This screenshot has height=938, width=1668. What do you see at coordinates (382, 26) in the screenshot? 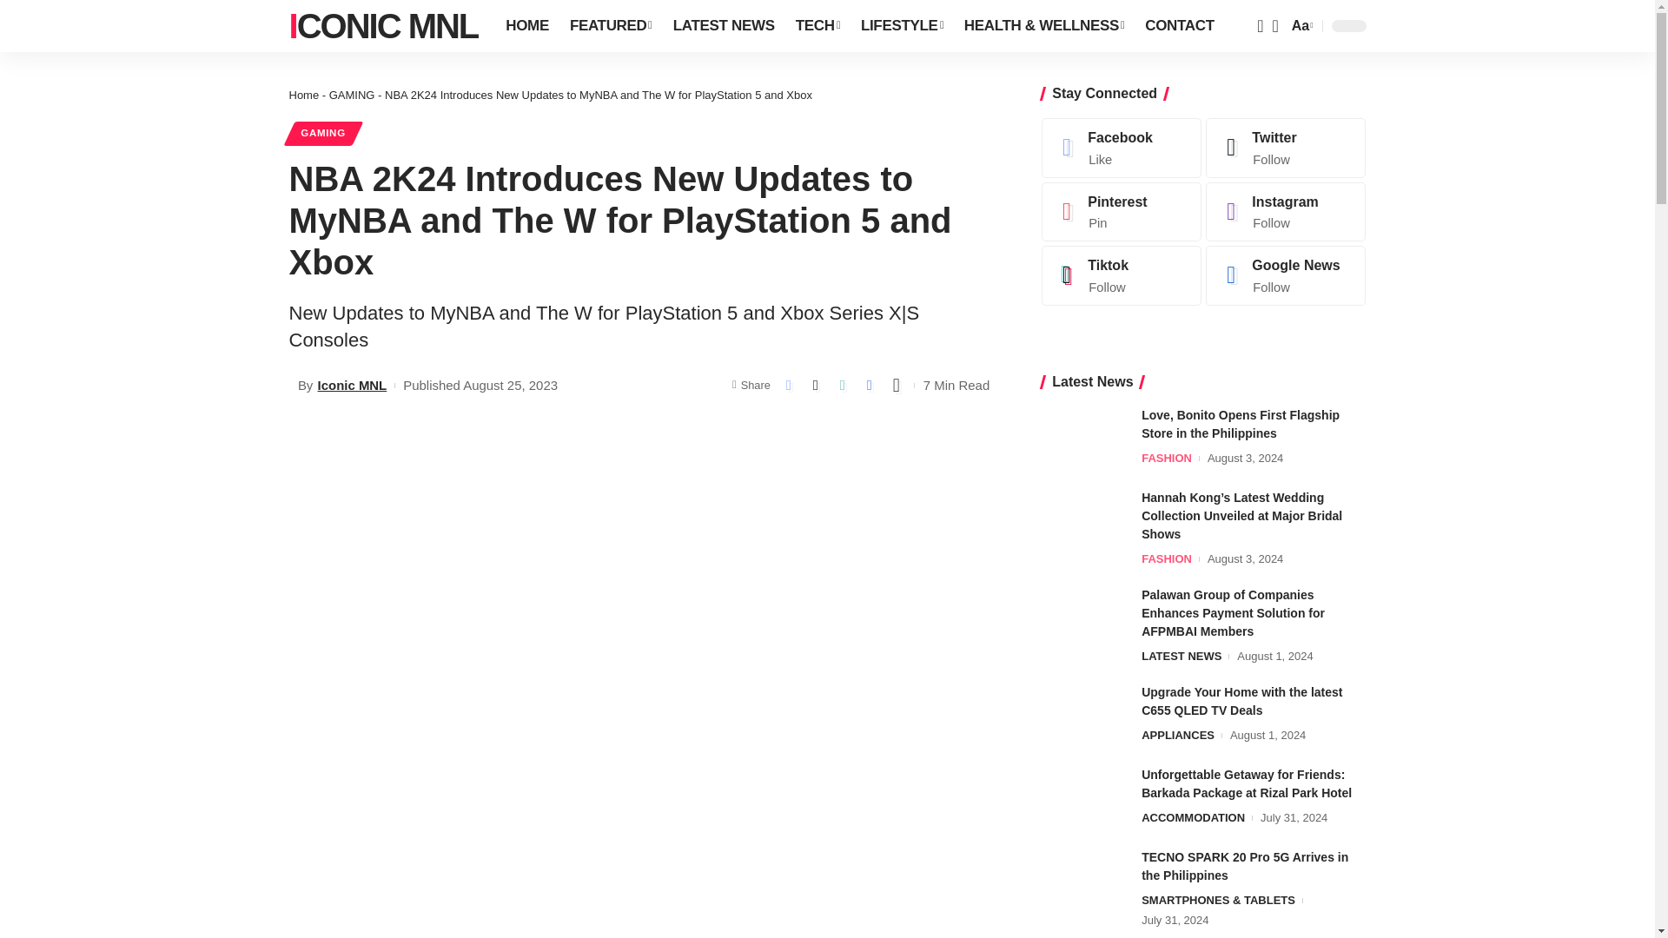
I see `Iconic MNL` at bounding box center [382, 26].